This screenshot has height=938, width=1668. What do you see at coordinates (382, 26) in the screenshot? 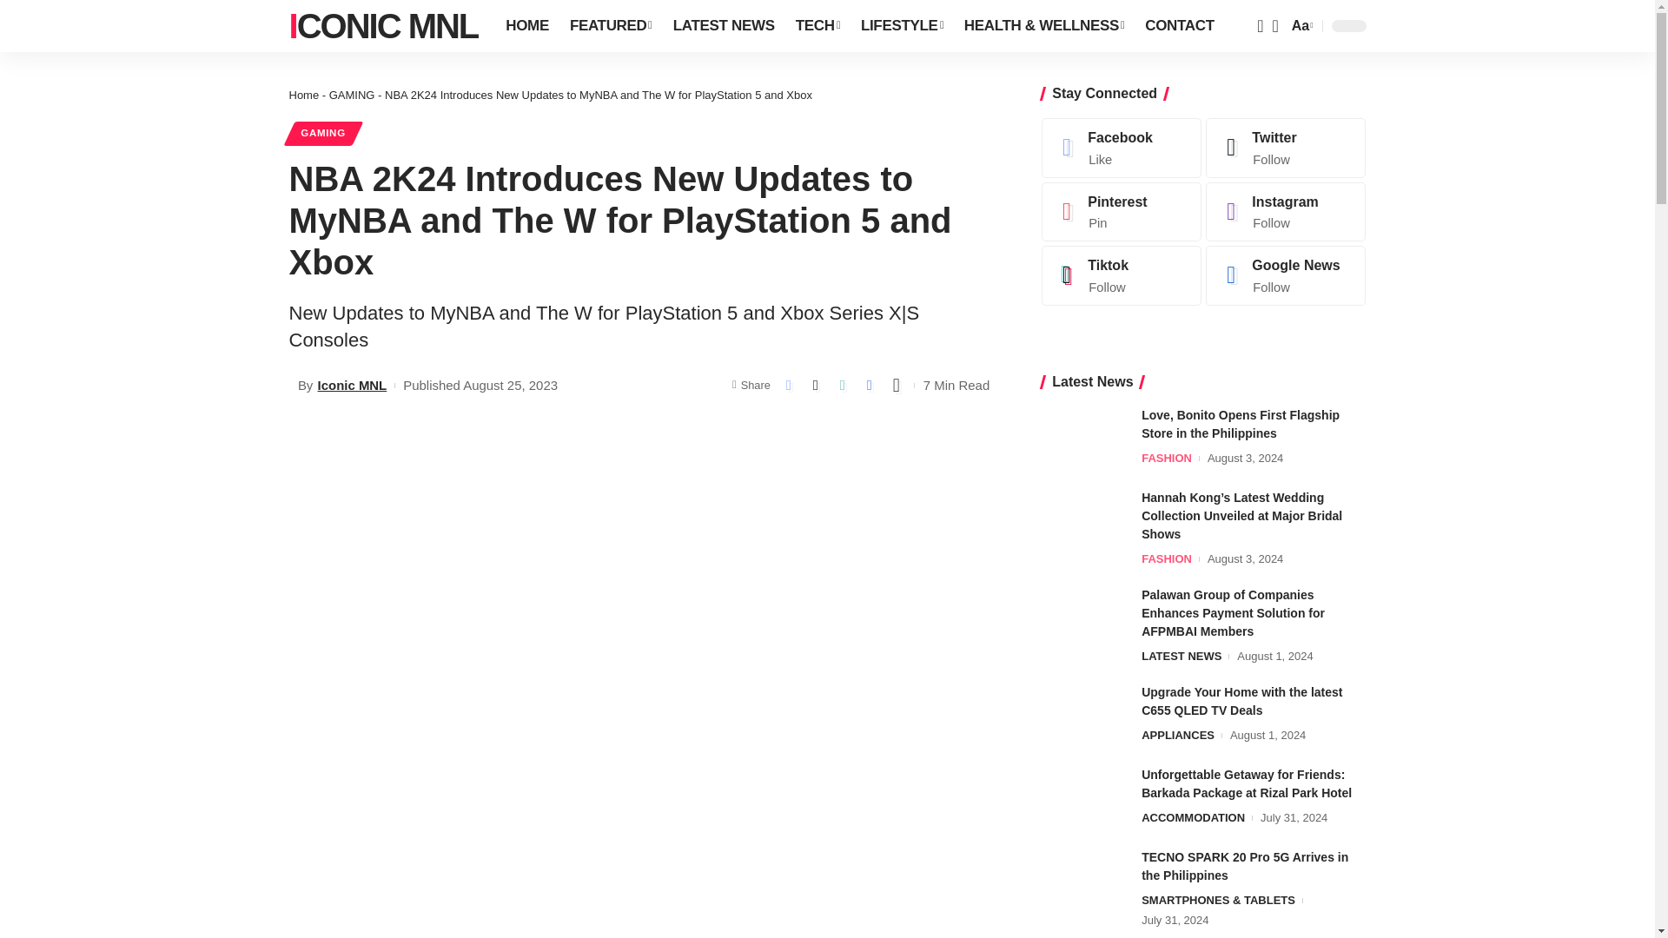
I see `Iconic MNL` at bounding box center [382, 26].